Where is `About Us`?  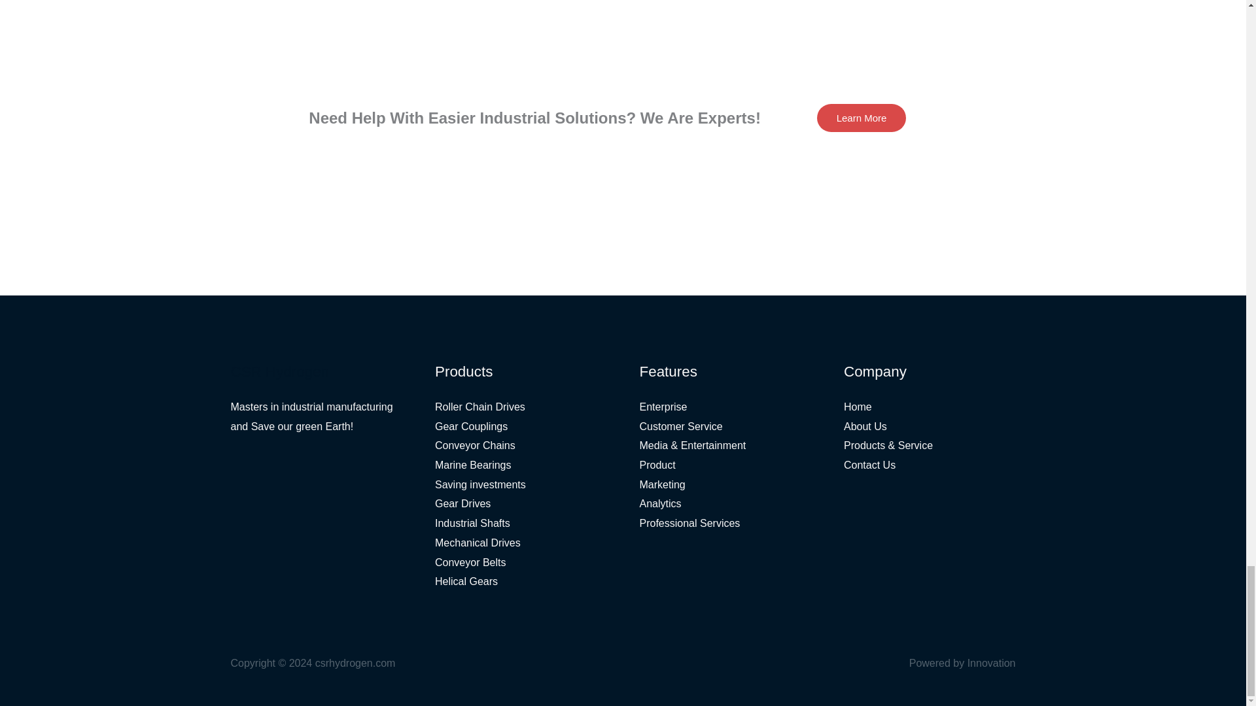
About Us is located at coordinates (865, 426).